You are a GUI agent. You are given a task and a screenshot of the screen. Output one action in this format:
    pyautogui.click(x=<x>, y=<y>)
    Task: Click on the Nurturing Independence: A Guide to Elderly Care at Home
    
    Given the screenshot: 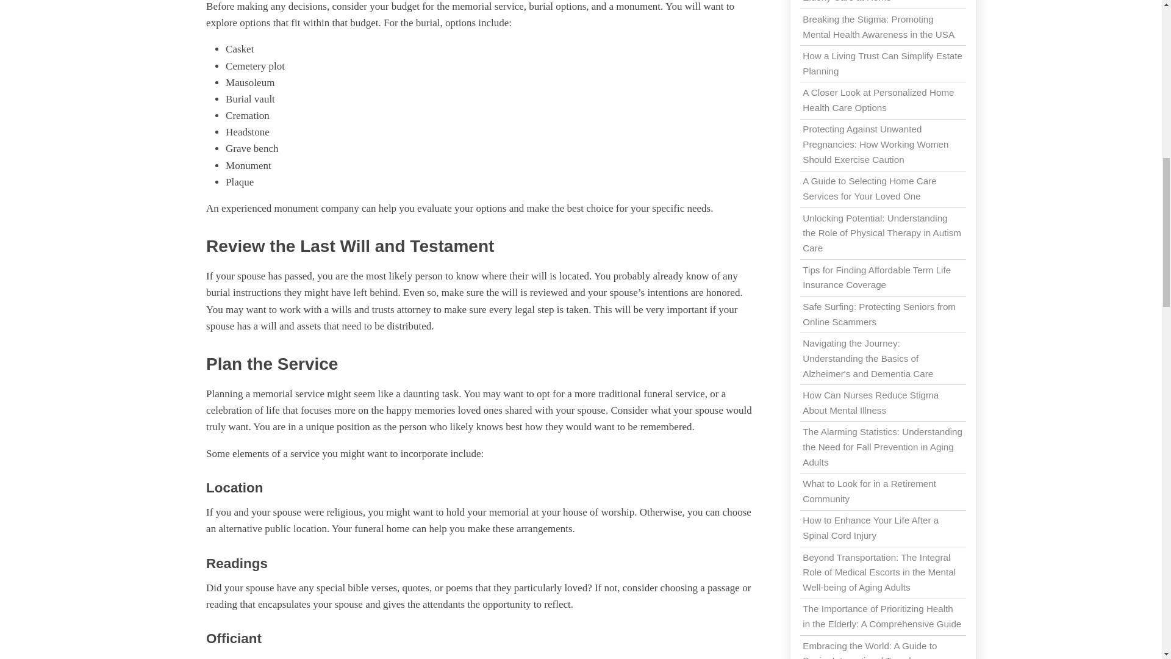 What is the action you would take?
    pyautogui.click(x=876, y=1)
    